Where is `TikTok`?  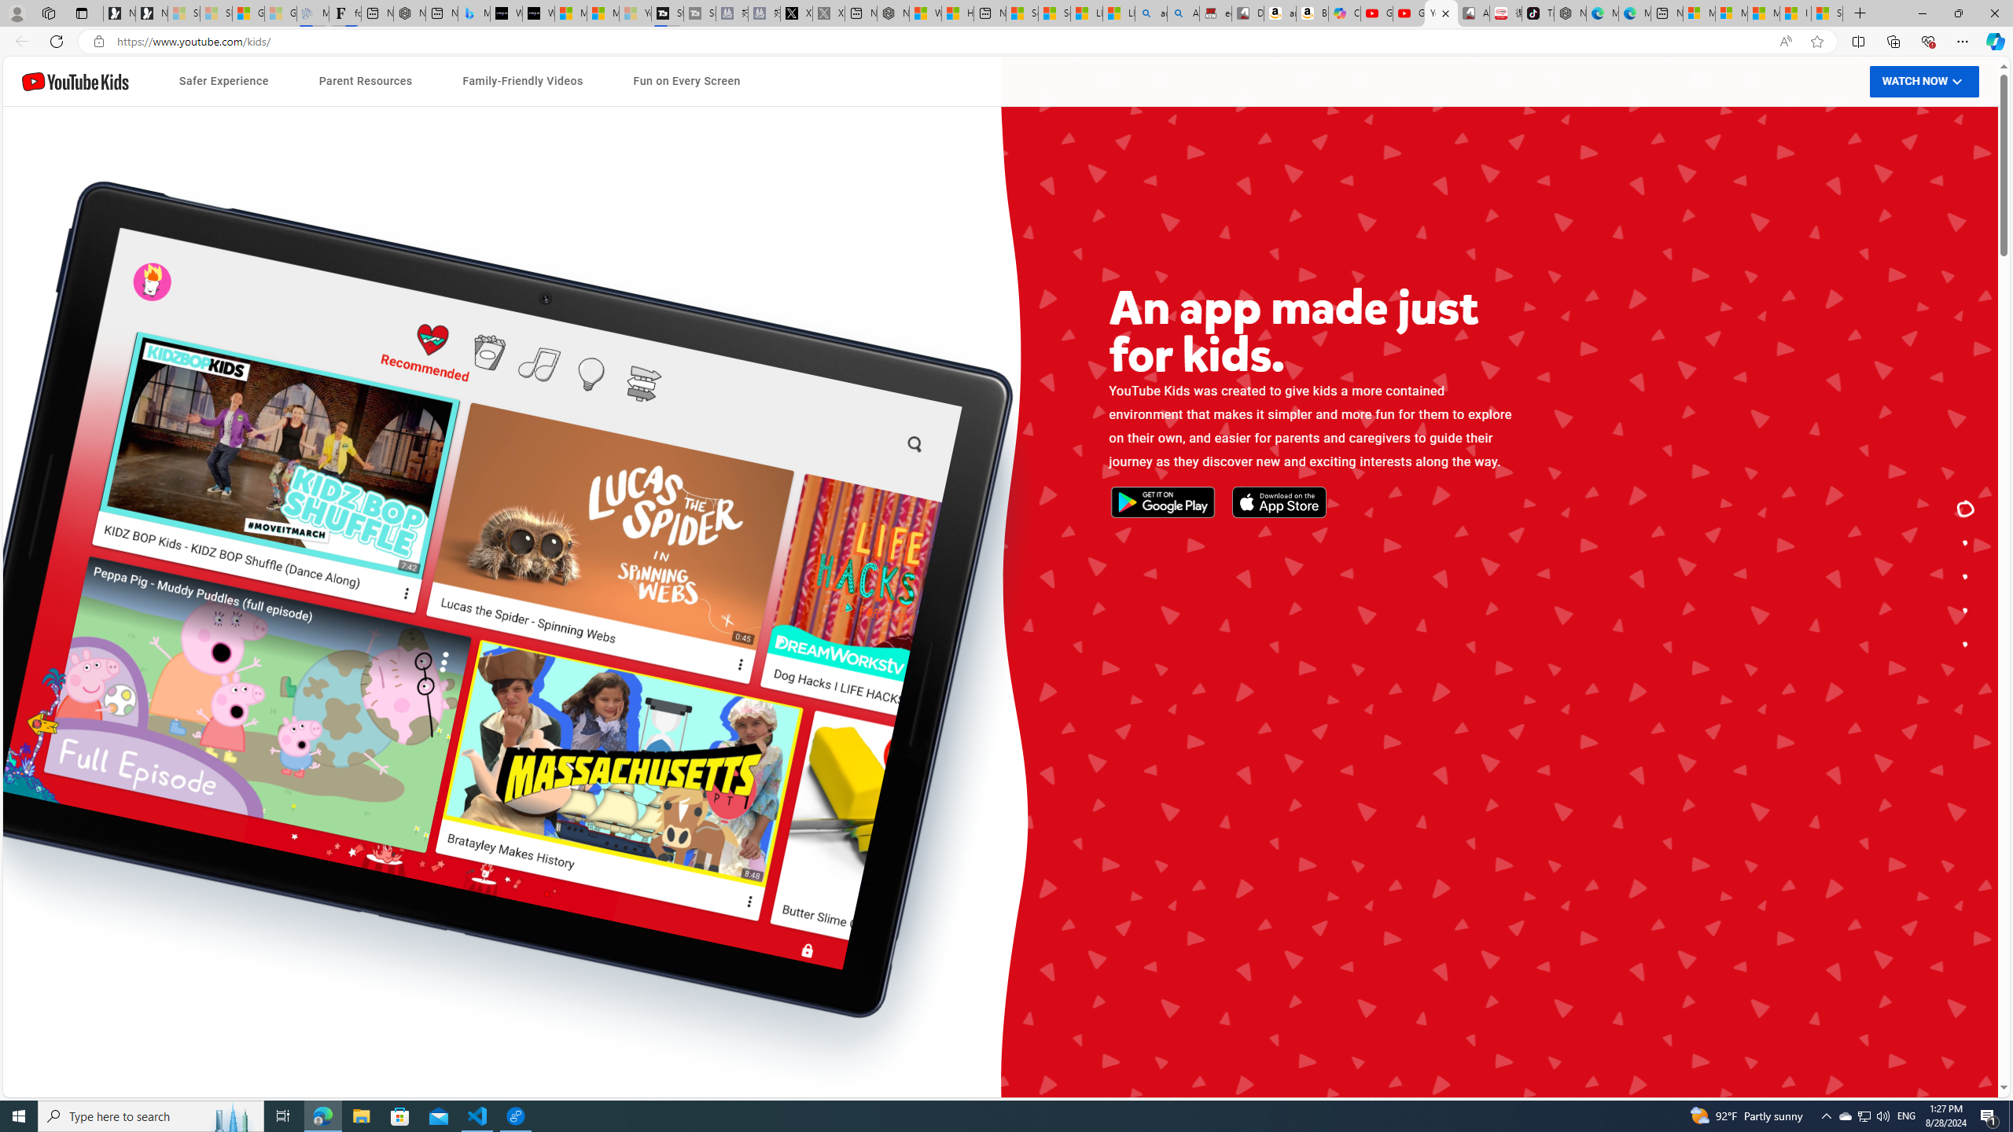 TikTok is located at coordinates (1538, 13).